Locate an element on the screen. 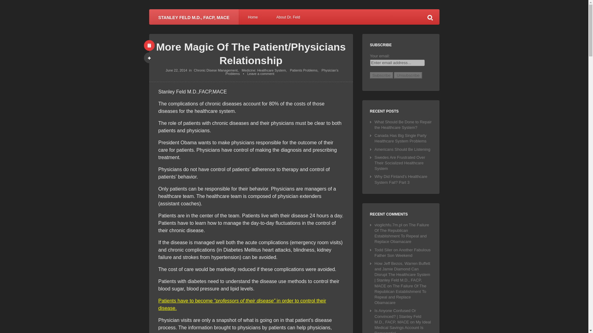 The width and height of the screenshot is (593, 333). Patients Problems is located at coordinates (303, 70).